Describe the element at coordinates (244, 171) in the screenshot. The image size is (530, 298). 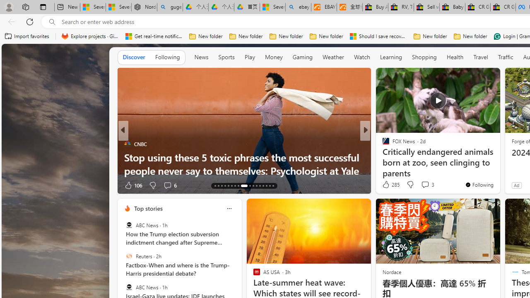
I see `How to Wipe a Dell Laptop` at that location.